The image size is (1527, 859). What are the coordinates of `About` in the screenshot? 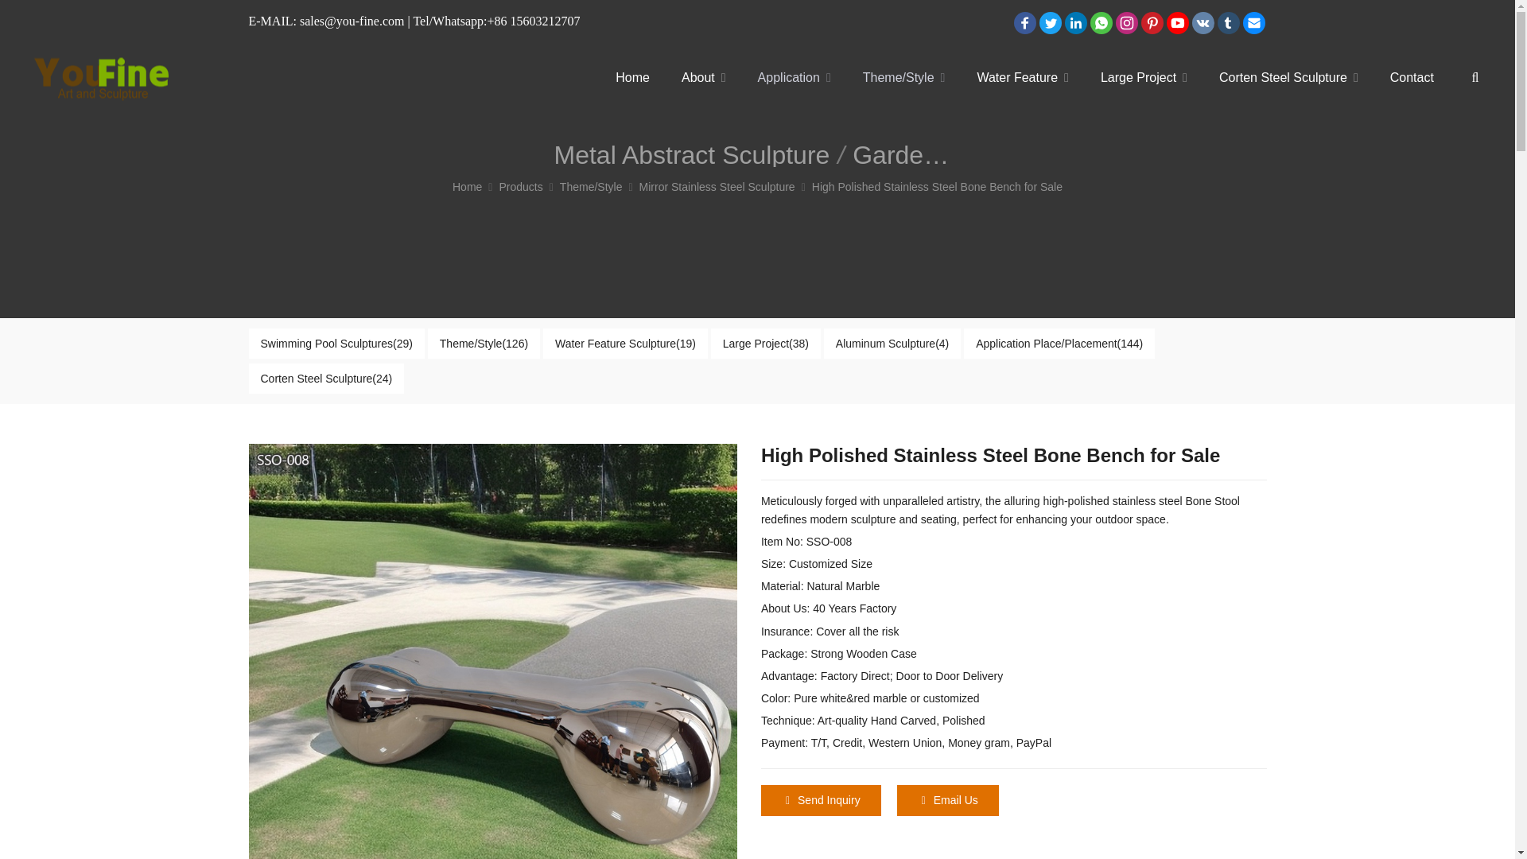 It's located at (704, 78).